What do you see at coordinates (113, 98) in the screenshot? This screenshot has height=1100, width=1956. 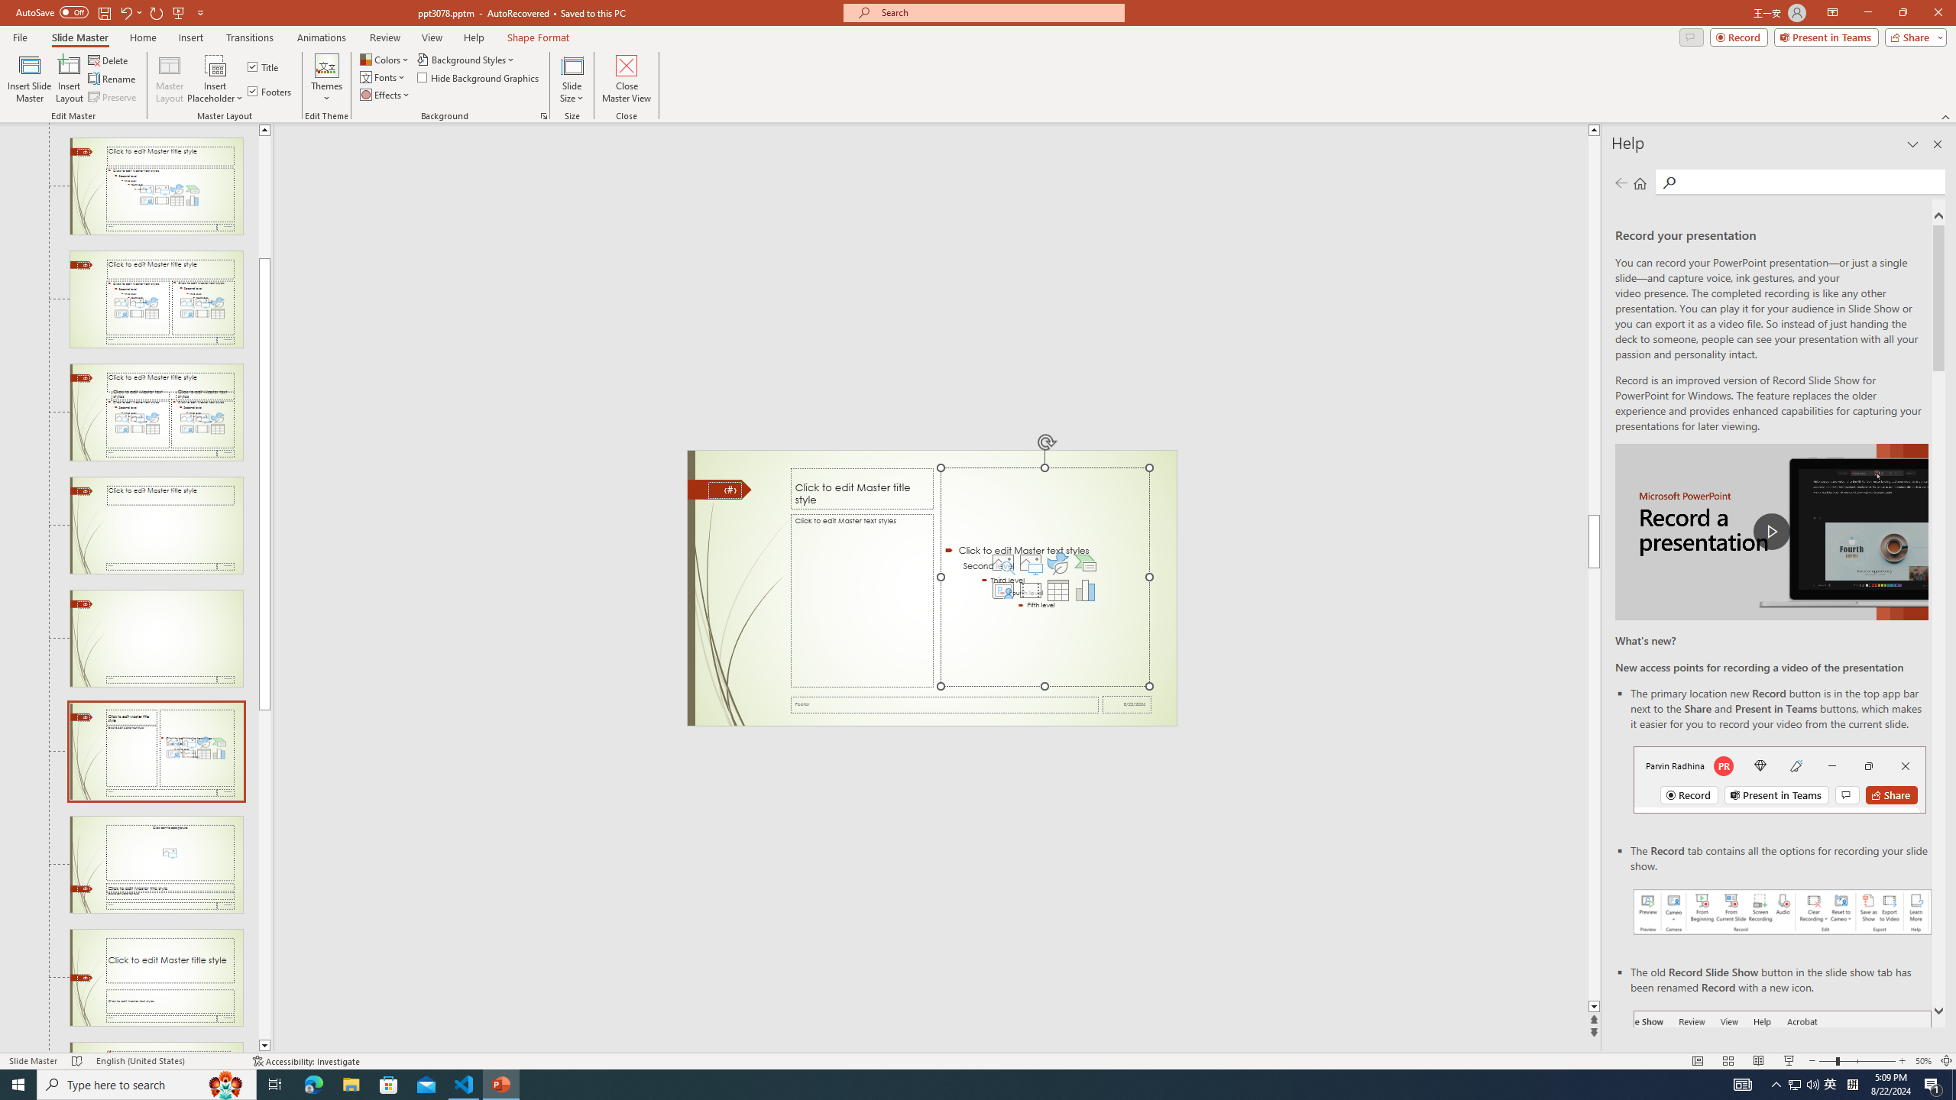 I see `Preserve` at bounding box center [113, 98].